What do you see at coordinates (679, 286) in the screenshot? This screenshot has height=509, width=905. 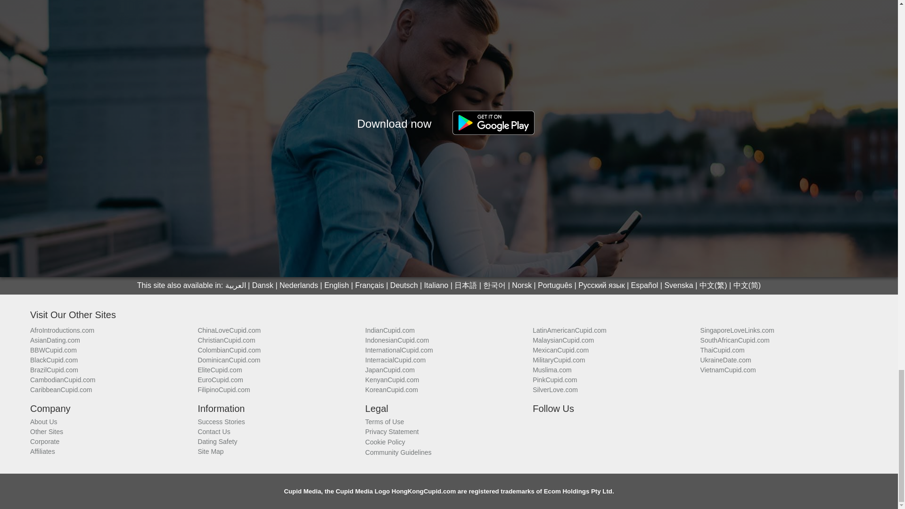 I see `Svenska` at bounding box center [679, 286].